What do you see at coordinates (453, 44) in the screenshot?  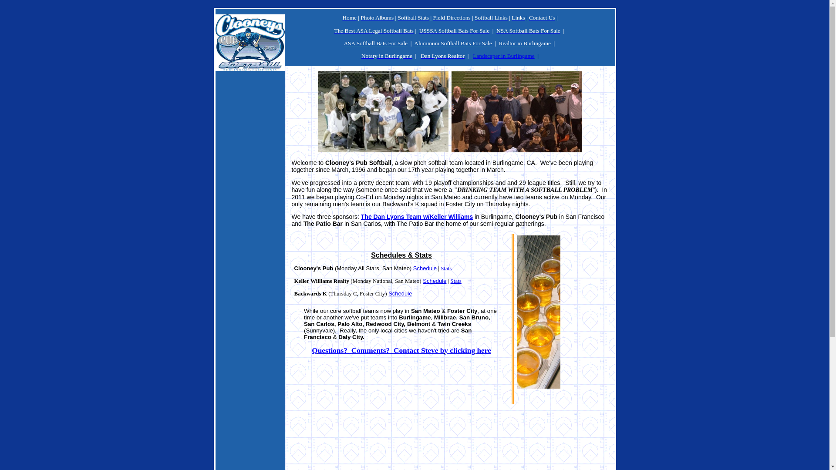 I see `Aluminum Softball Bats For Sale` at bounding box center [453, 44].